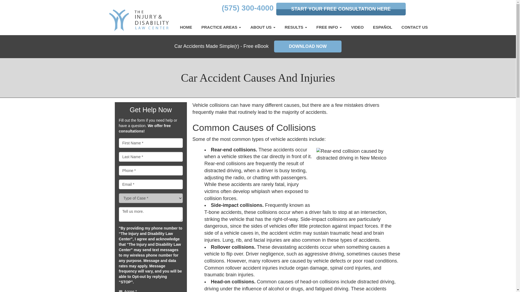  What do you see at coordinates (221, 27) in the screenshot?
I see `PRACTICE AREAS` at bounding box center [221, 27].